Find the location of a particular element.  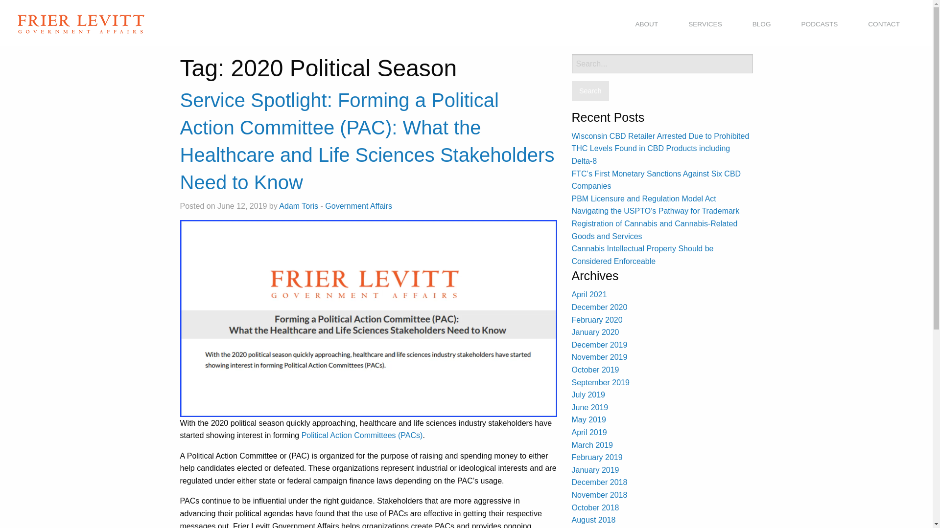

December 2020 is located at coordinates (599, 307).